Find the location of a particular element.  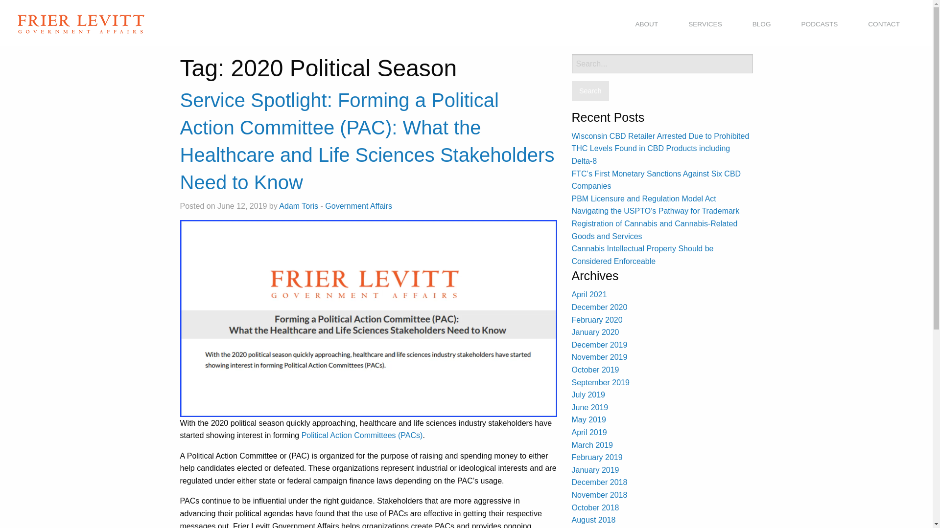

December 2020 is located at coordinates (599, 307).